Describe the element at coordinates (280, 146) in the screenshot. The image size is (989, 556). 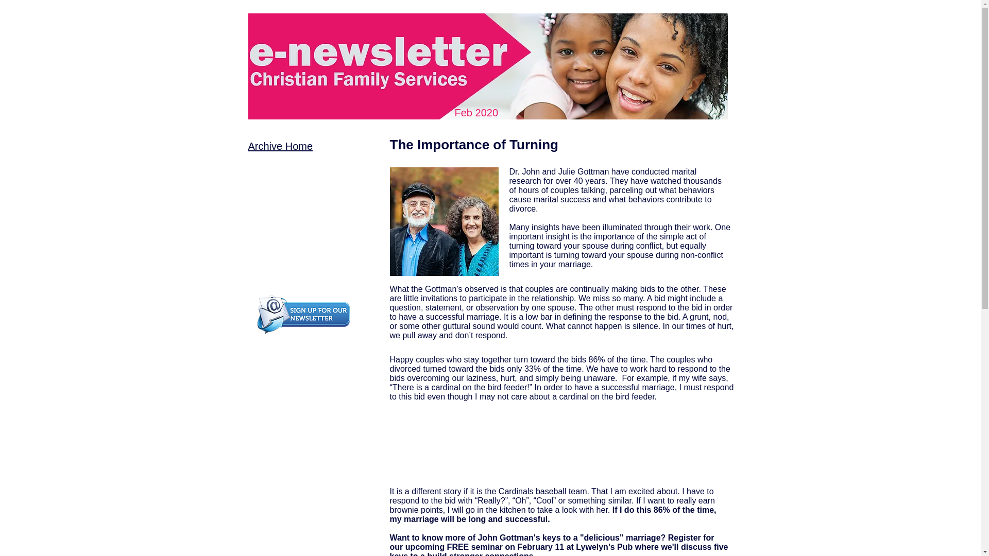
I see `Archive Home` at that location.